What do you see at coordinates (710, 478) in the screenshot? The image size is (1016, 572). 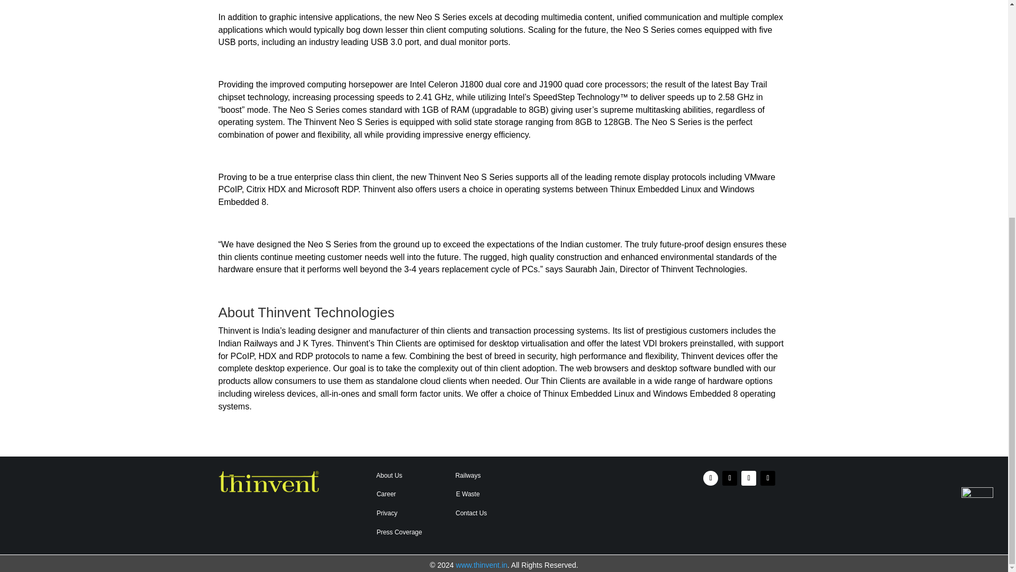 I see `Follow on Facebook` at bounding box center [710, 478].